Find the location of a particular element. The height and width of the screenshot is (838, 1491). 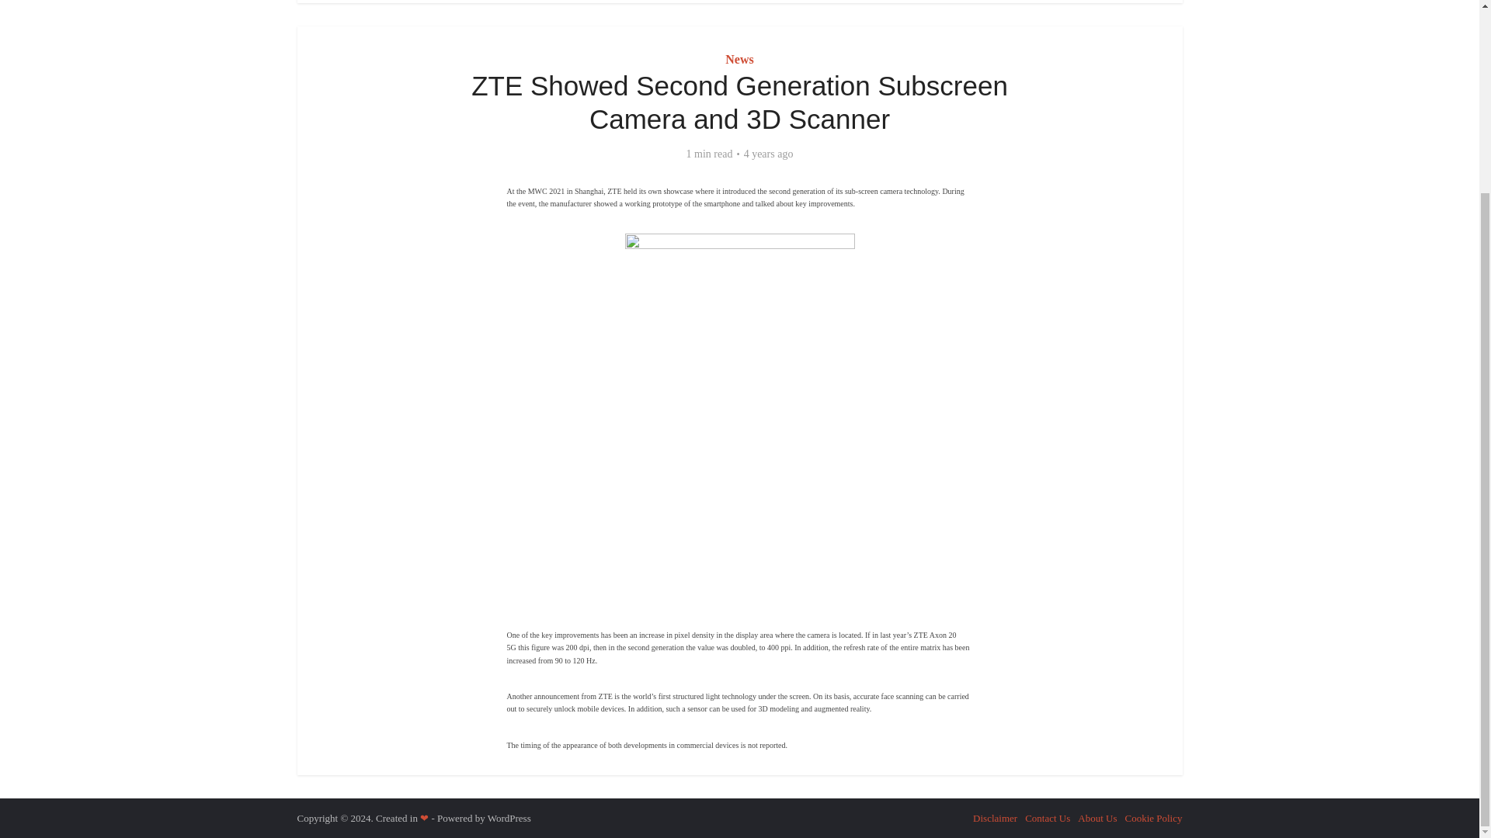

News is located at coordinates (739, 59).